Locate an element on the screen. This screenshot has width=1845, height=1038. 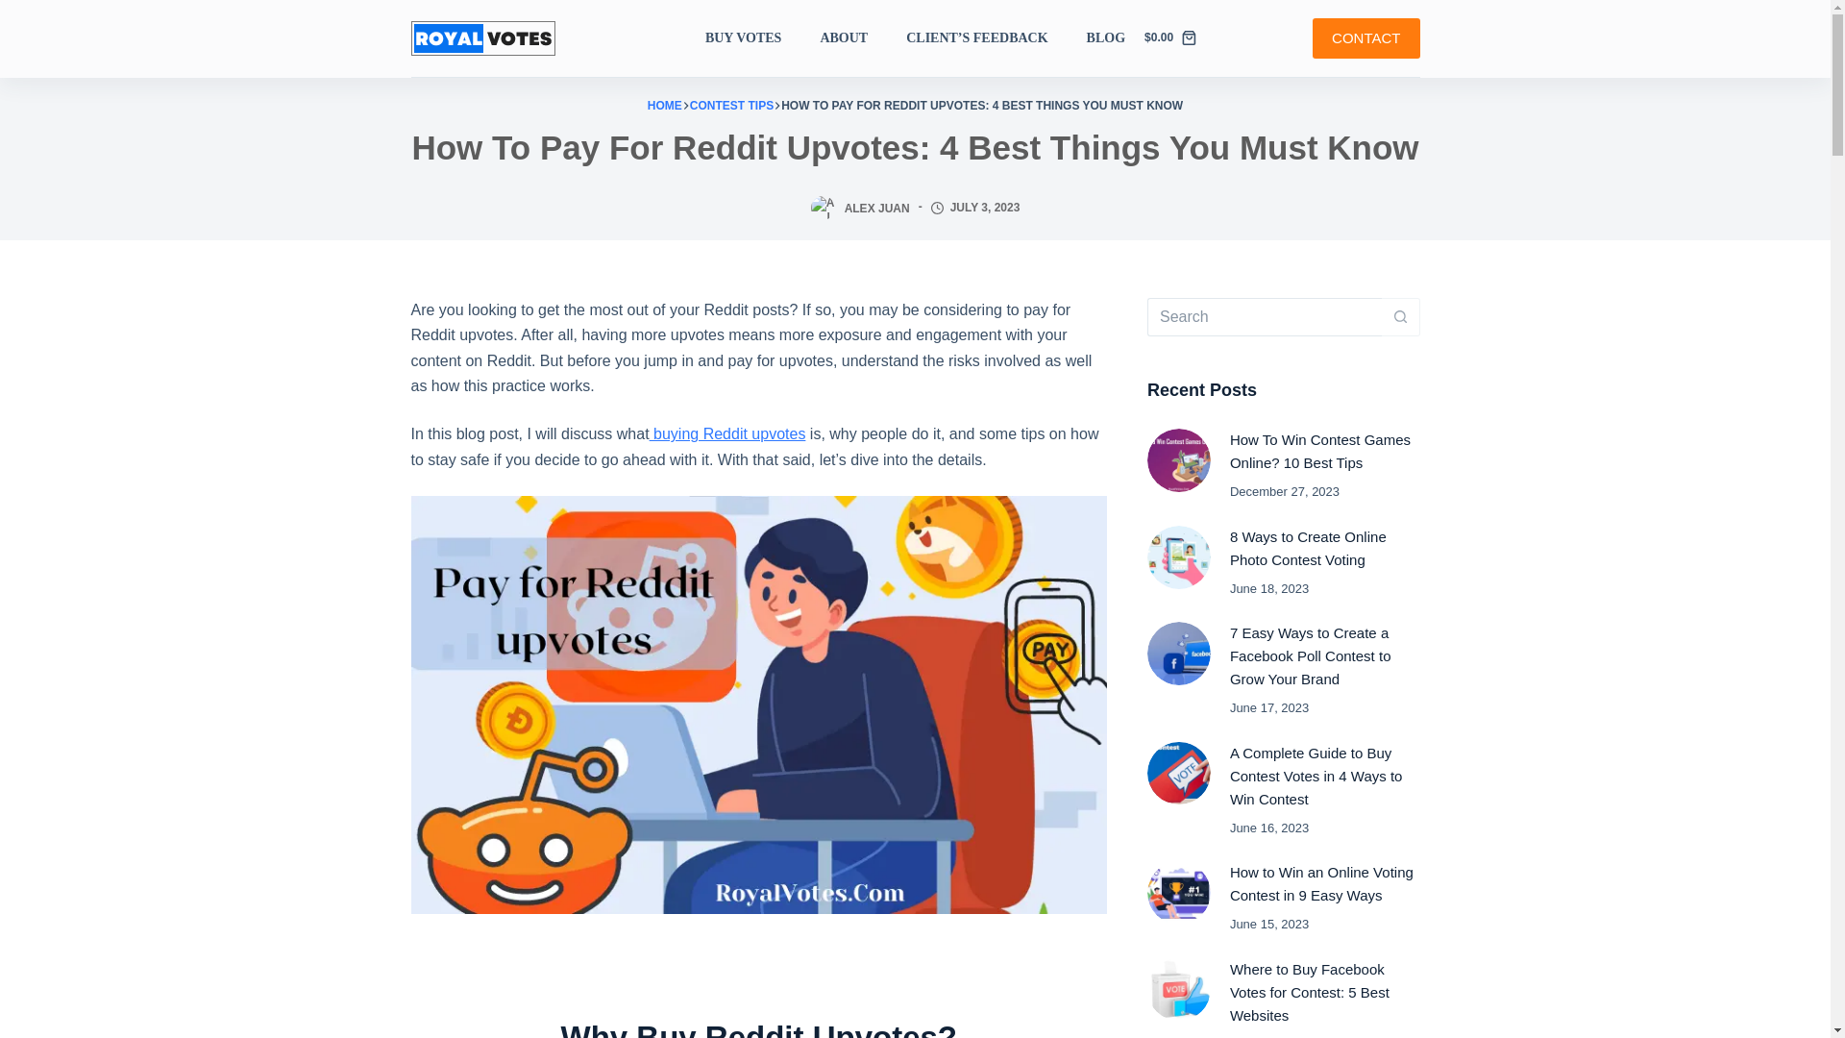
CONTEST TIPS is located at coordinates (731, 105).